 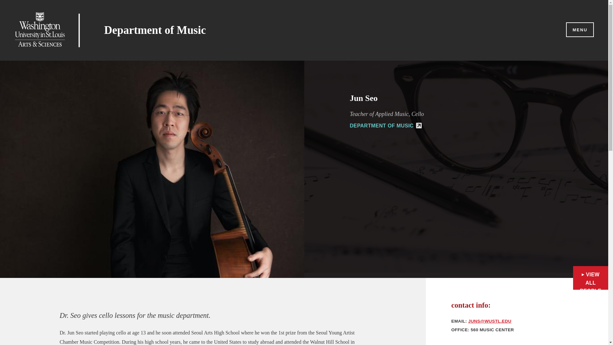 What do you see at coordinates (155, 30) in the screenshot?
I see `Department of Music` at bounding box center [155, 30].